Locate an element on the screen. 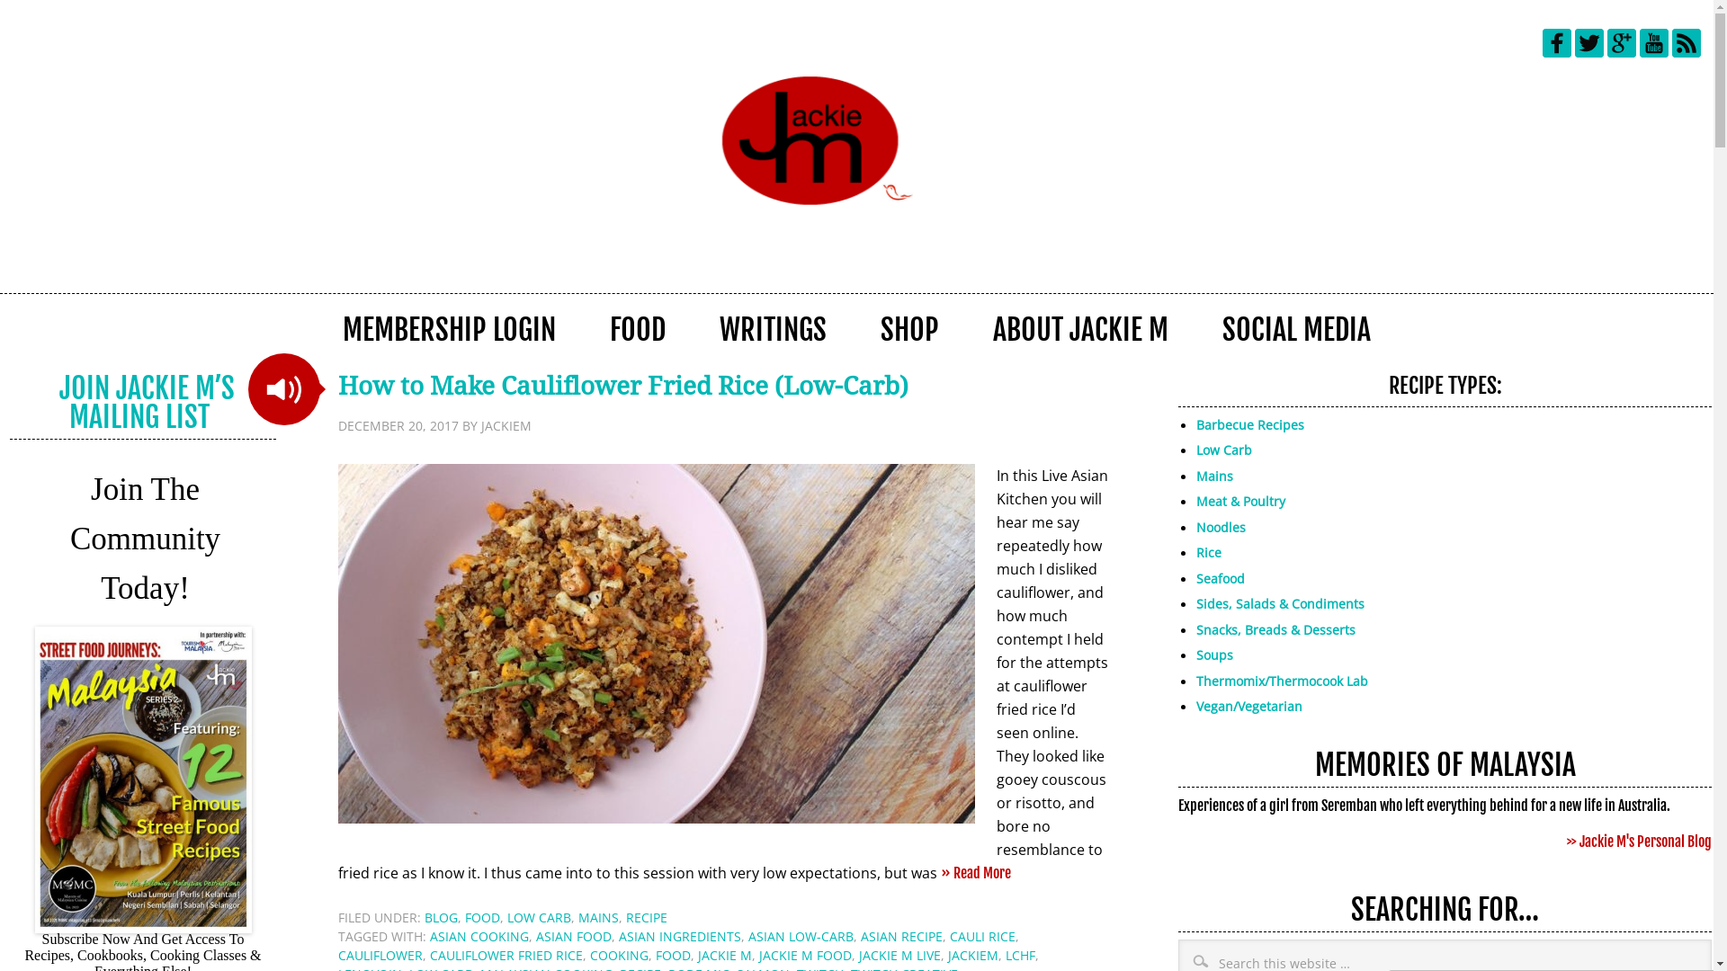 This screenshot has height=971, width=1727. Vegan/Vegetarian is located at coordinates (1249, 707).